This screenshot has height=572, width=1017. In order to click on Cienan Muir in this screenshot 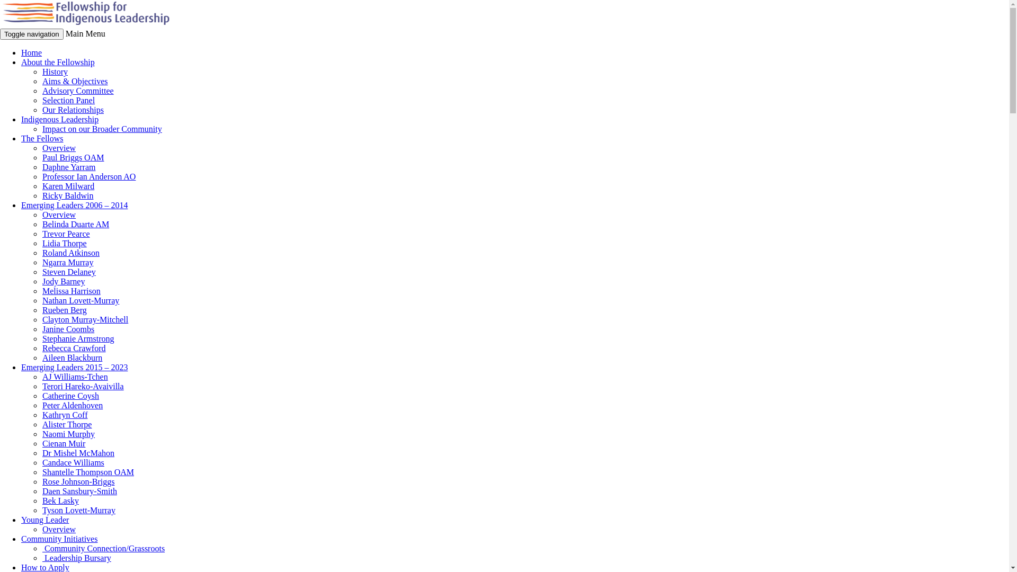, I will do `click(64, 444)`.